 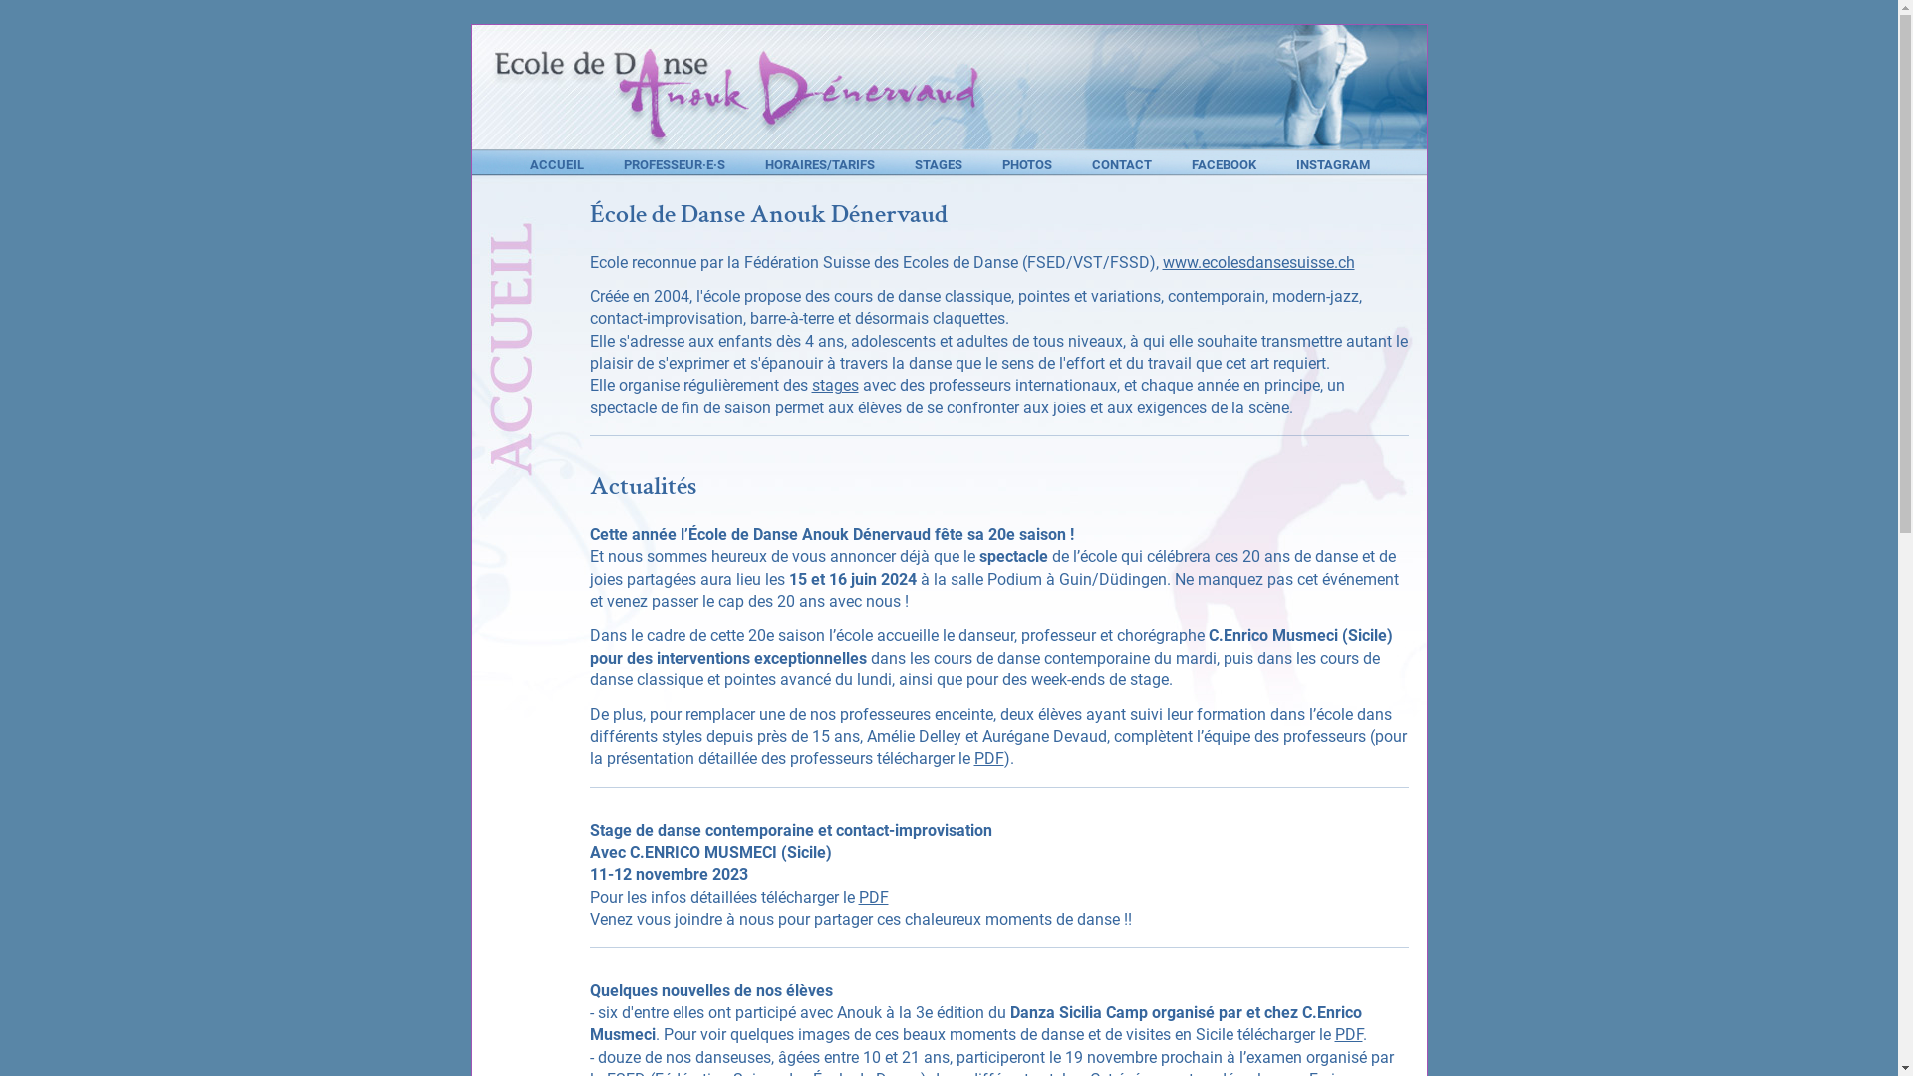 I want to click on PDF, so click(x=1349, y=1034).